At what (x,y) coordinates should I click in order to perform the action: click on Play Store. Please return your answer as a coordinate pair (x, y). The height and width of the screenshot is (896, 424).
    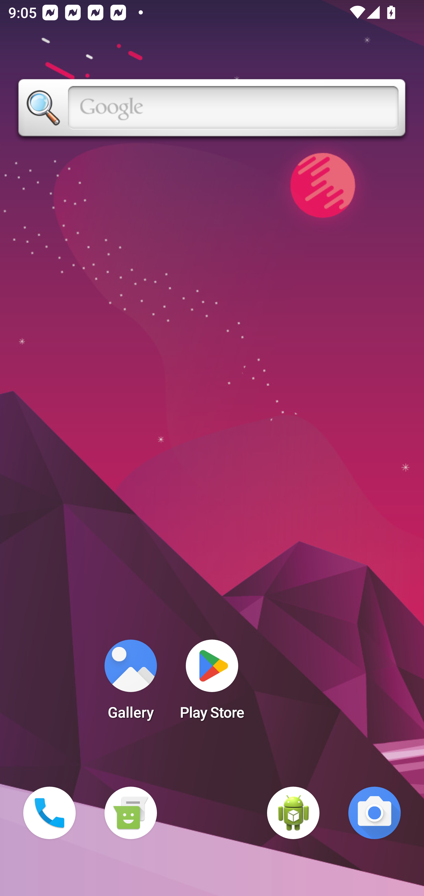
    Looking at the image, I should click on (212, 683).